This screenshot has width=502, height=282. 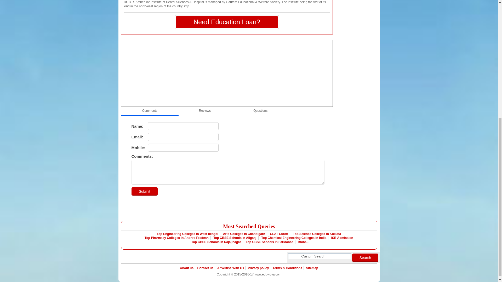 I want to click on Arts Colleges in Chandigarh, so click(x=244, y=234).